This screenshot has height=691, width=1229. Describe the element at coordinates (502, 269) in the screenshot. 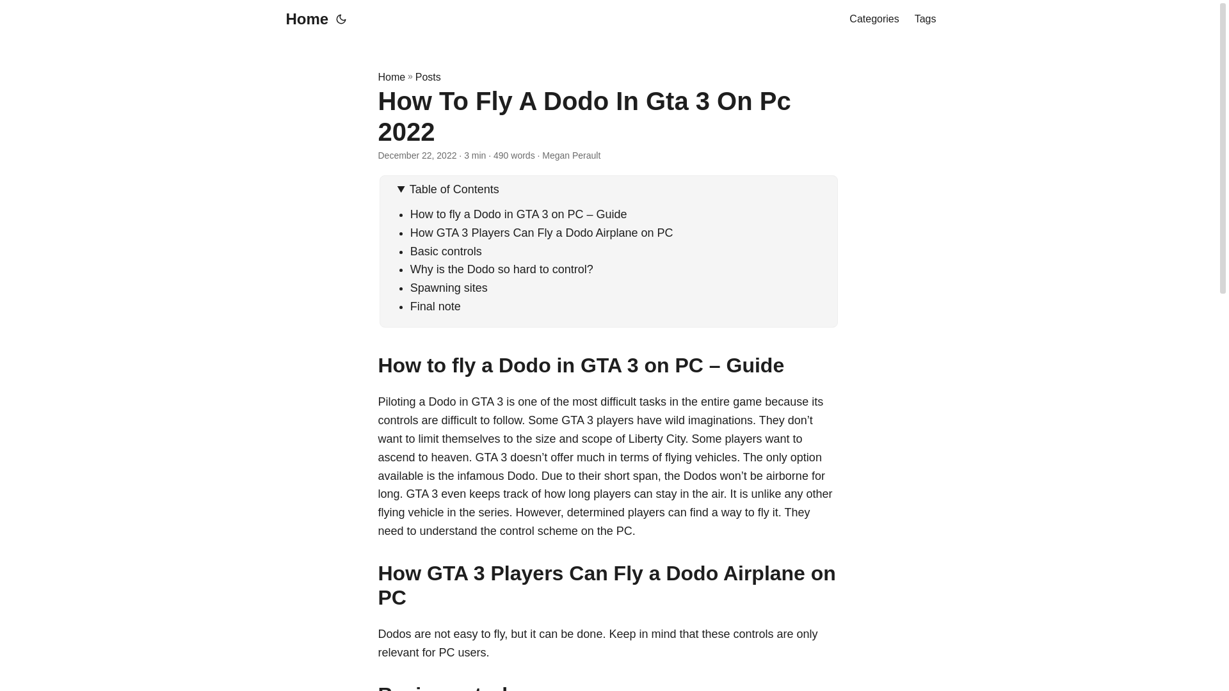

I see `Why is the Dodo so hard to control?` at that location.